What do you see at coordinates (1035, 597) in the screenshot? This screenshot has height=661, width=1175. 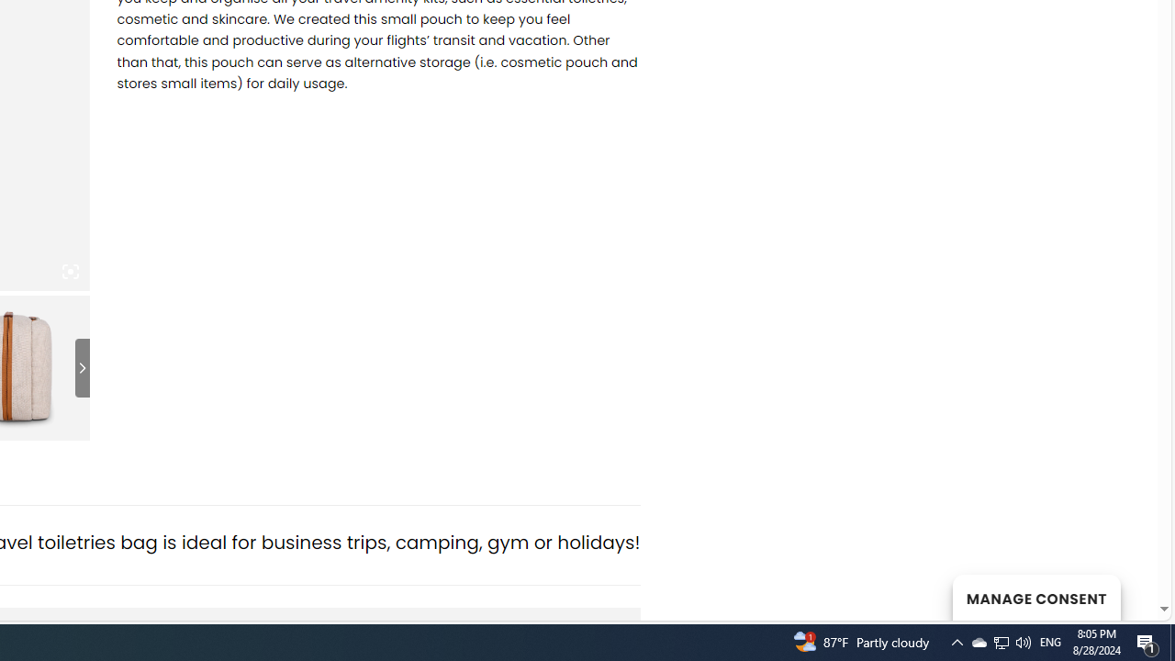 I see `MANAGE CONSENT` at bounding box center [1035, 597].